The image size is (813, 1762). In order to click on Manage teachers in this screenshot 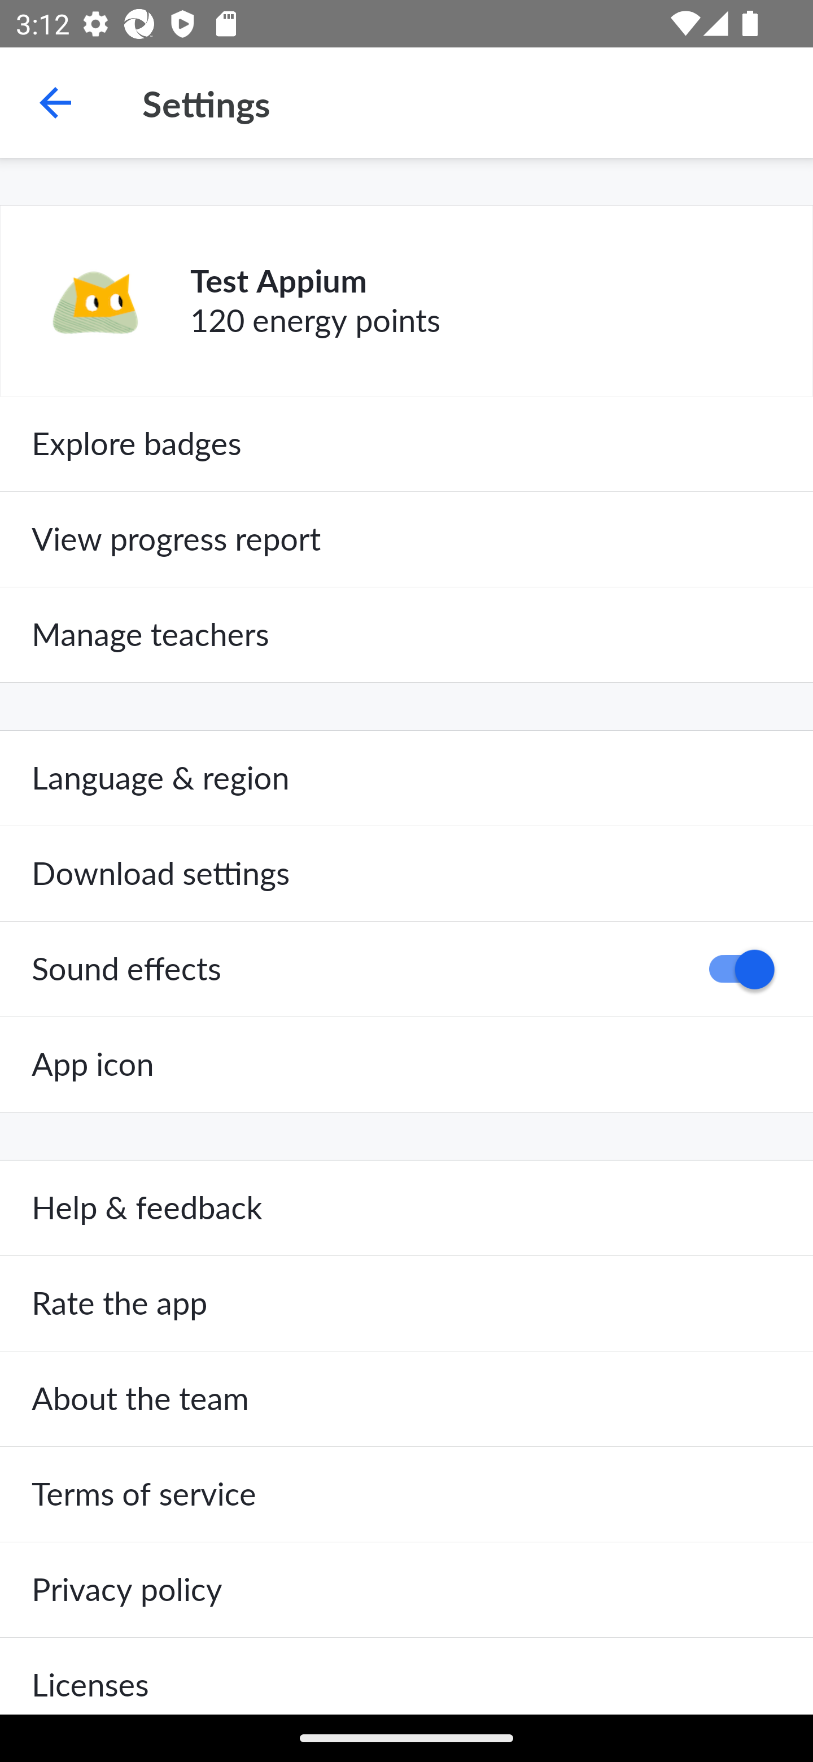, I will do `click(406, 635)`.